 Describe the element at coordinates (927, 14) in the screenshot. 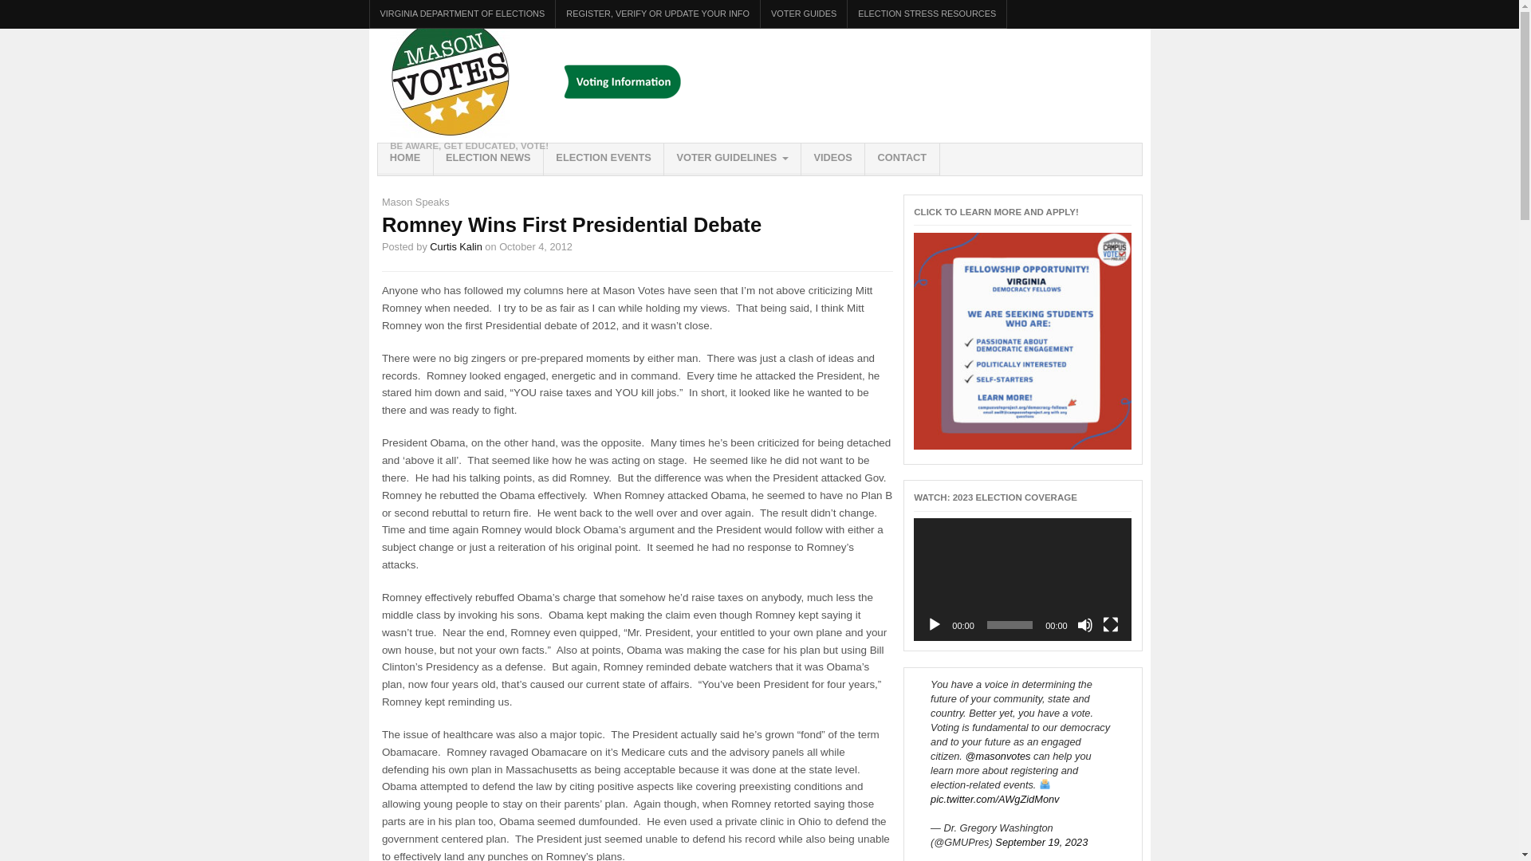

I see `ELECTION STRESS RESOURCES` at that location.